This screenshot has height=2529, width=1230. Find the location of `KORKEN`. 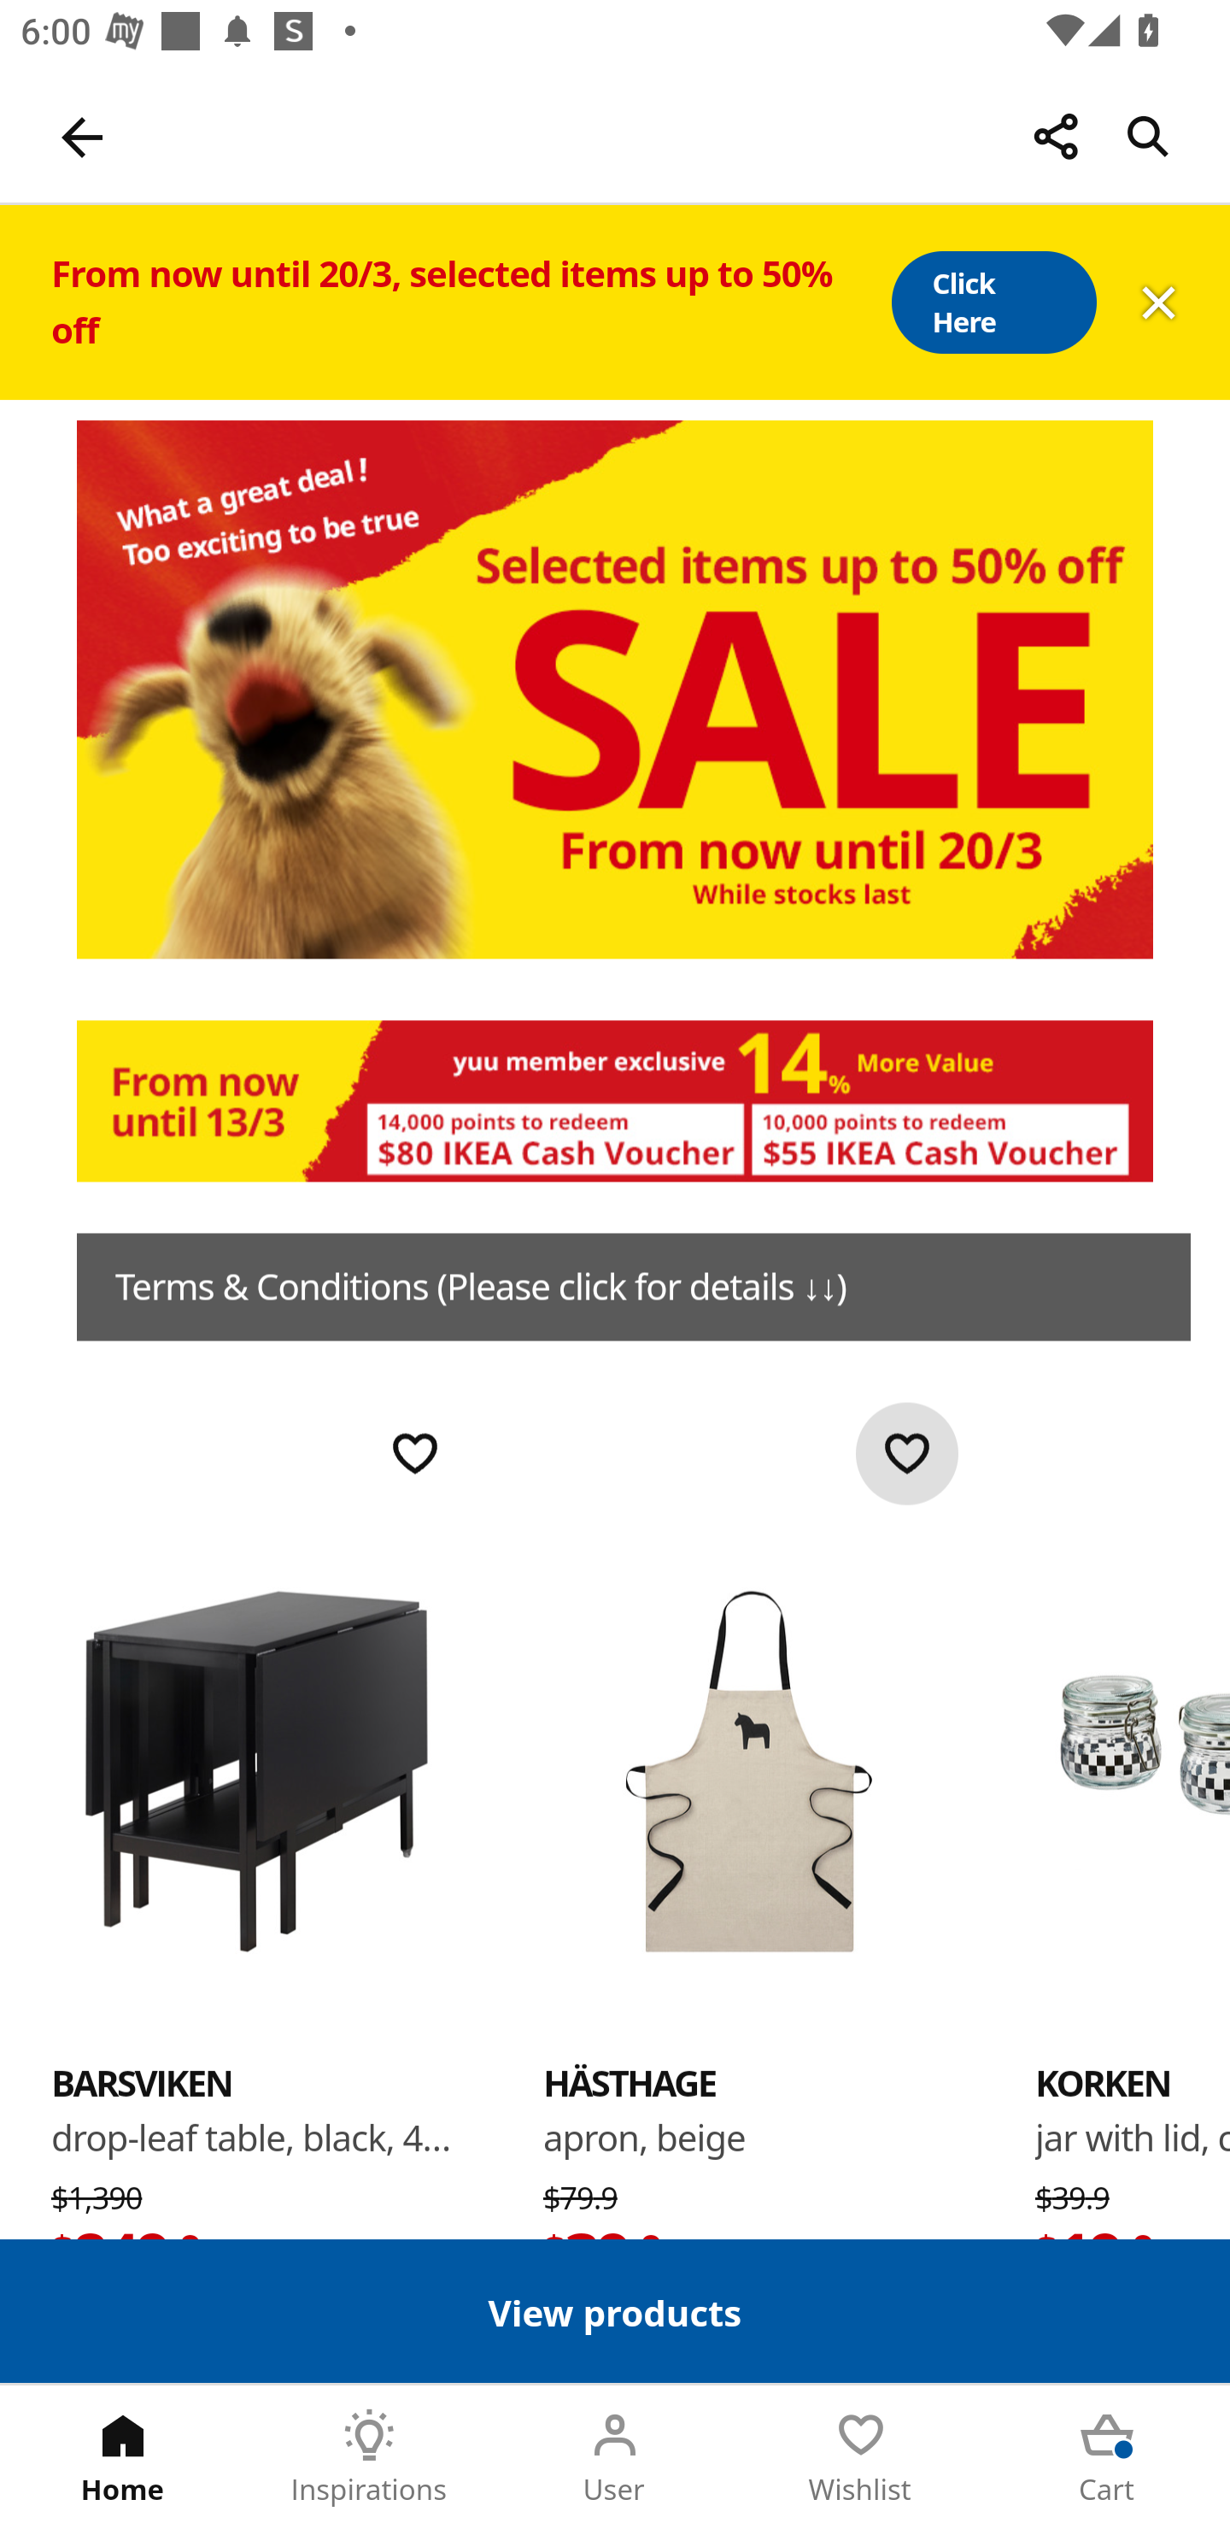

KORKEN is located at coordinates (1103, 2082).